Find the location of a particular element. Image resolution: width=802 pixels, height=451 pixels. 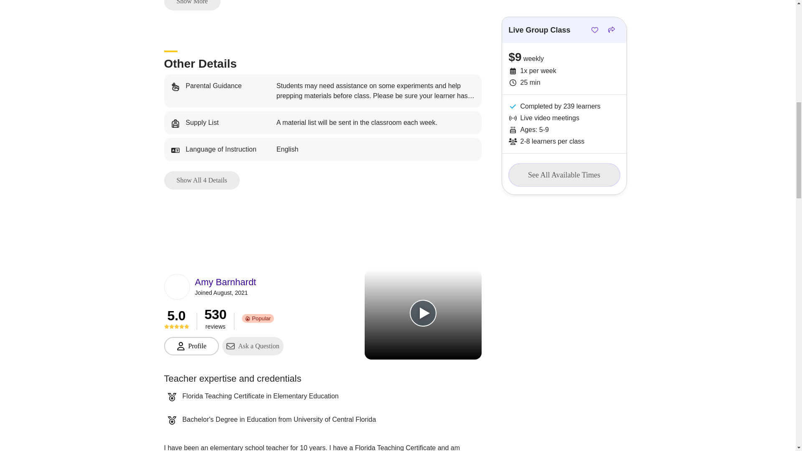

Amy Barnhardt is located at coordinates (225, 282).